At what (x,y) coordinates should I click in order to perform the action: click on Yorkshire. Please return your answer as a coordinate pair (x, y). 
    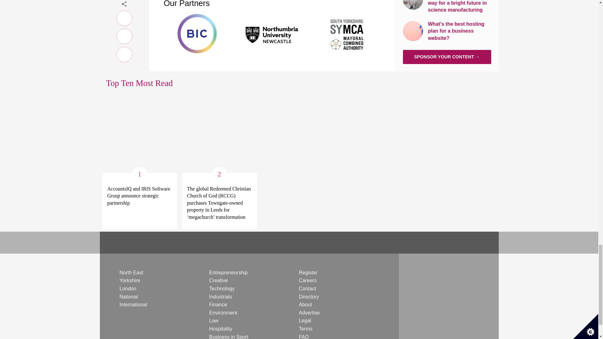
    Looking at the image, I should click on (129, 280).